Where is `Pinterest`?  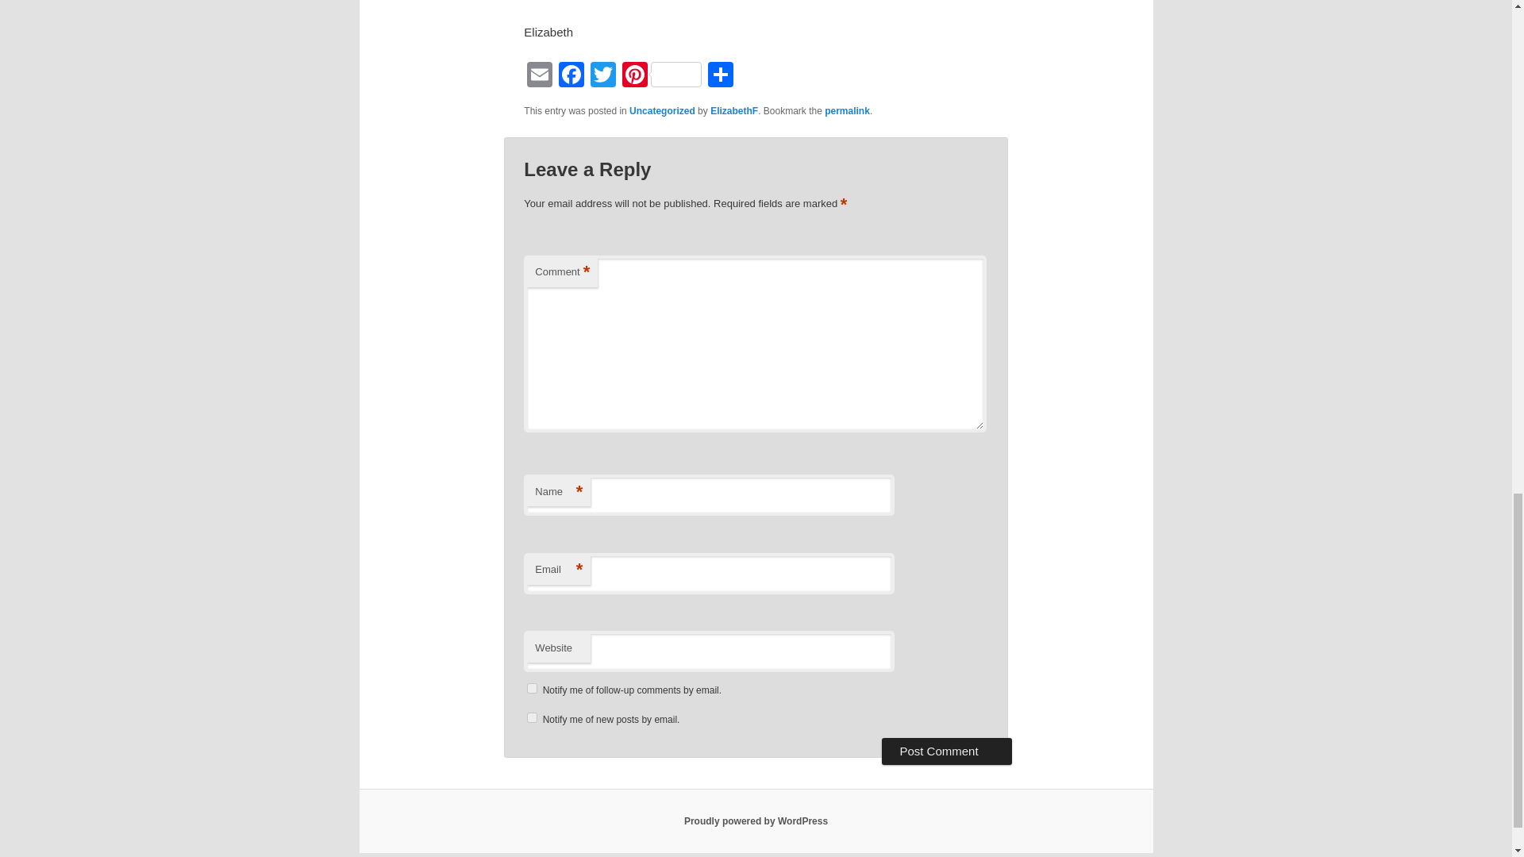 Pinterest is located at coordinates (661, 76).